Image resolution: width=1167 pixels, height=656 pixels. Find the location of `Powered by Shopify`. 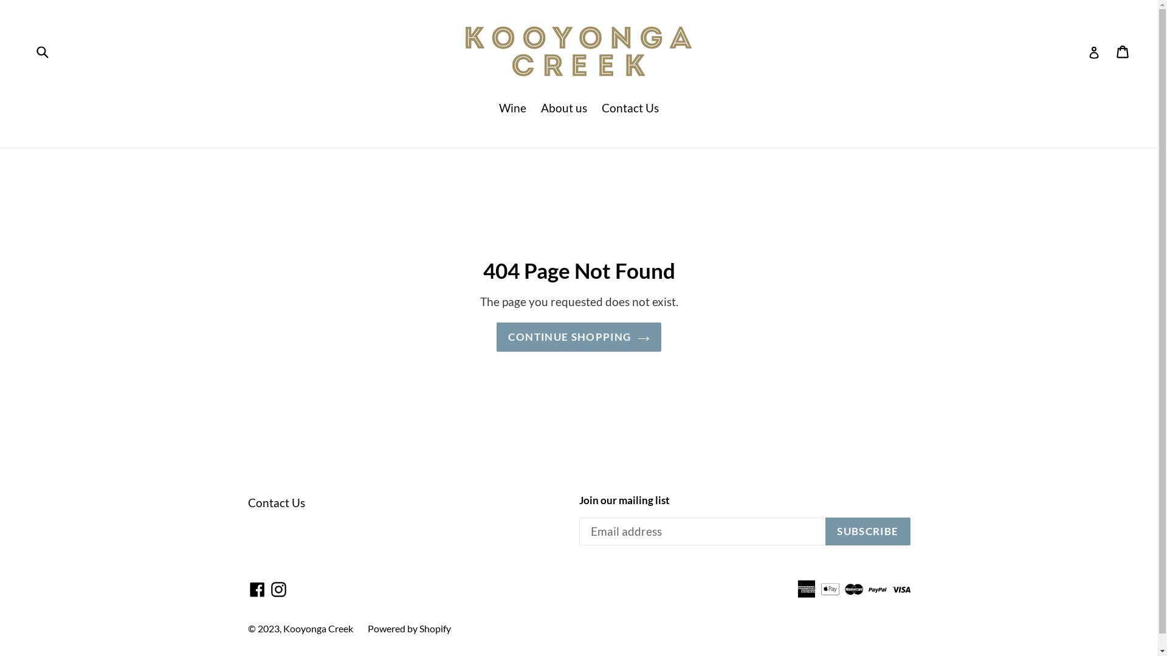

Powered by Shopify is located at coordinates (408, 628).